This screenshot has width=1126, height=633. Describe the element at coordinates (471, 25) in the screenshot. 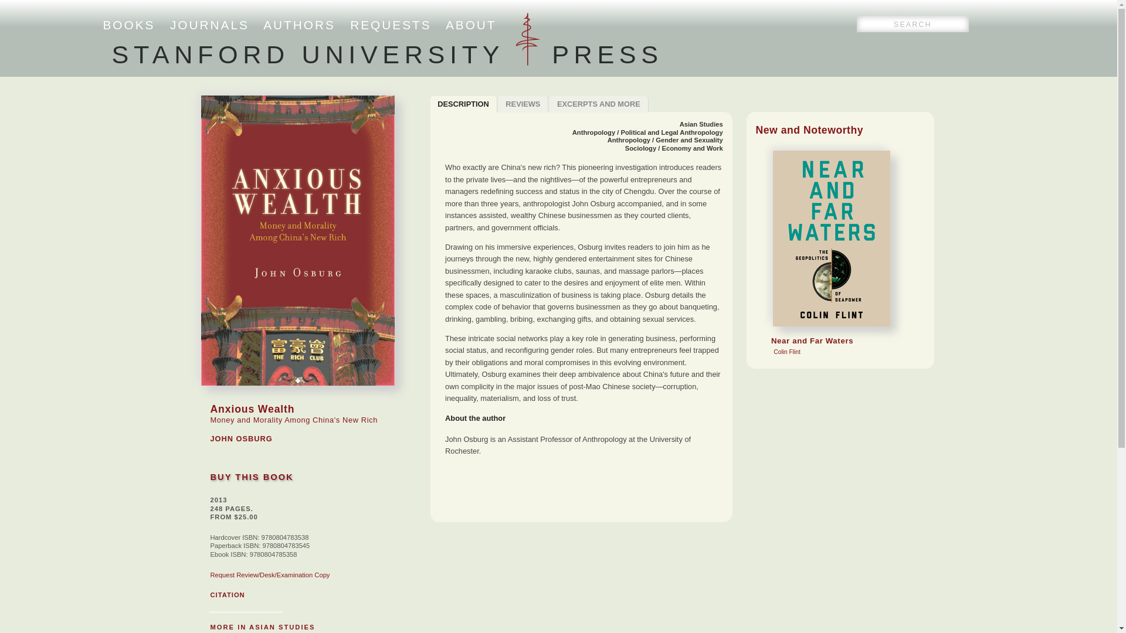

I see `ABOUT` at that location.